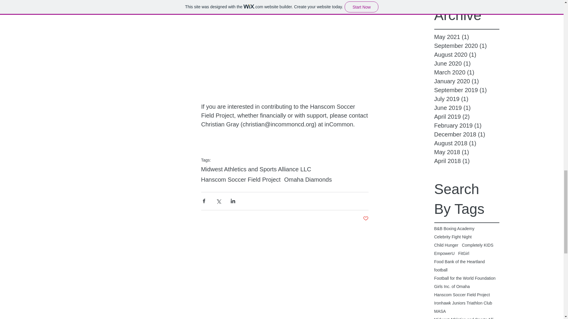 Image resolution: width=568 pixels, height=319 pixels. I want to click on EmpowerU, so click(444, 253).